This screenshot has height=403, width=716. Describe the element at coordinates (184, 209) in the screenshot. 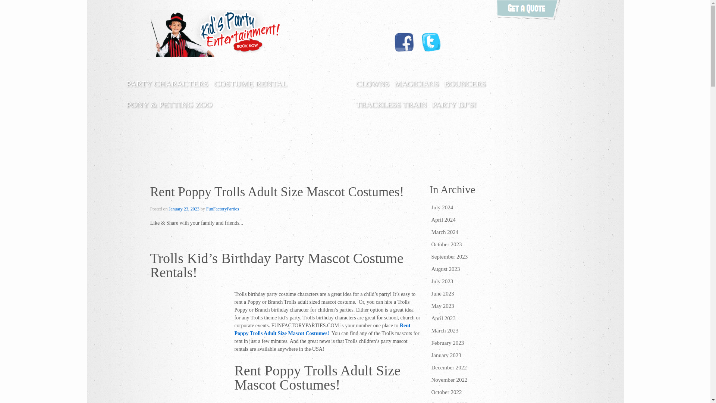

I see `January 23, 2023` at that location.